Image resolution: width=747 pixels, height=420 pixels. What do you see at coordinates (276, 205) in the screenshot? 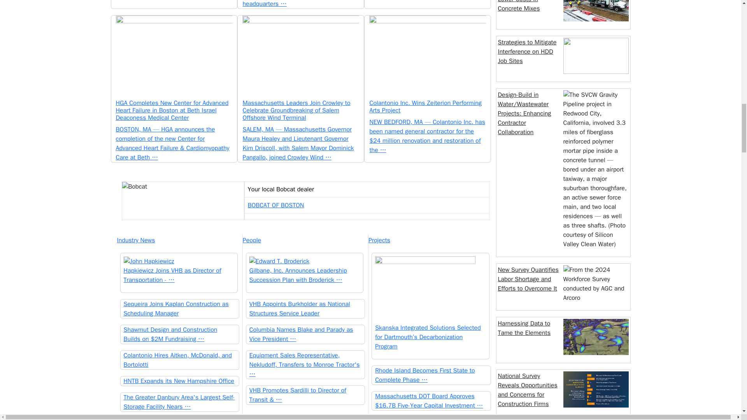
I see `BOBCAT OF BOSTON` at bounding box center [276, 205].